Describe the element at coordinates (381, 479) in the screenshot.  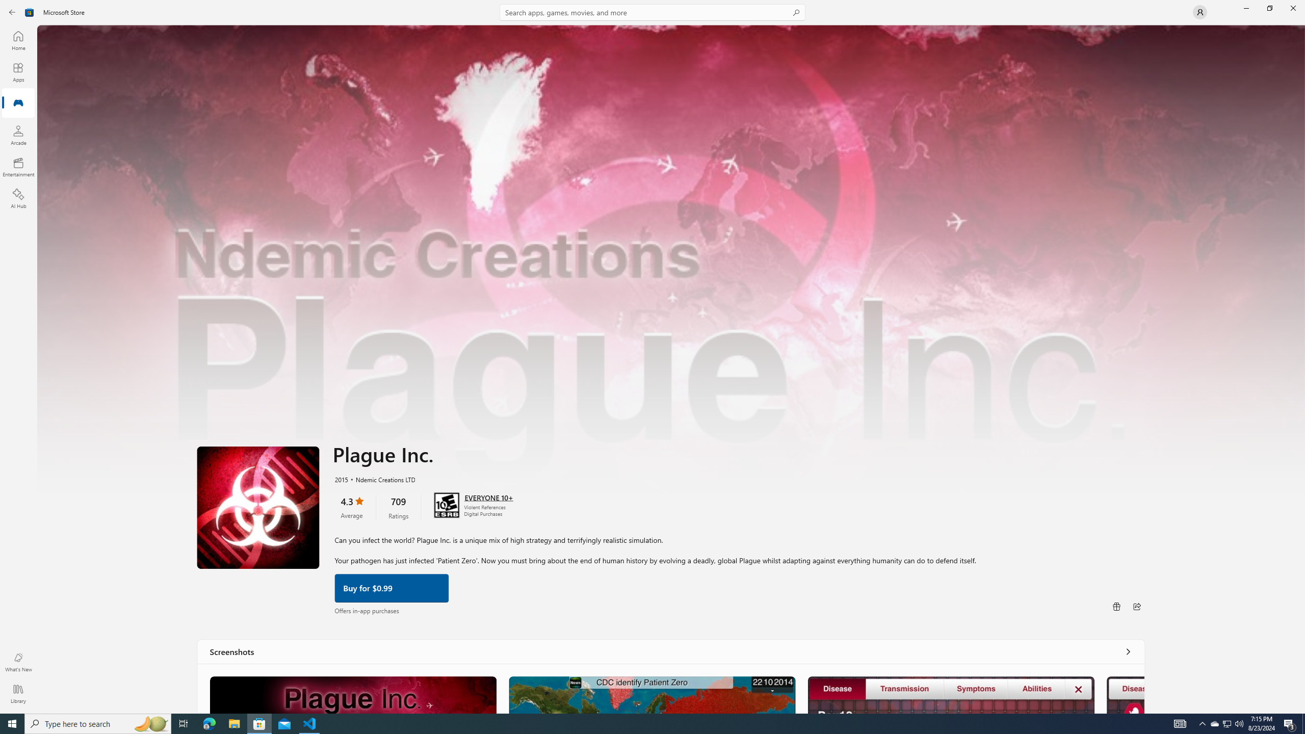
I see `Ndemic Creations LTD` at that location.